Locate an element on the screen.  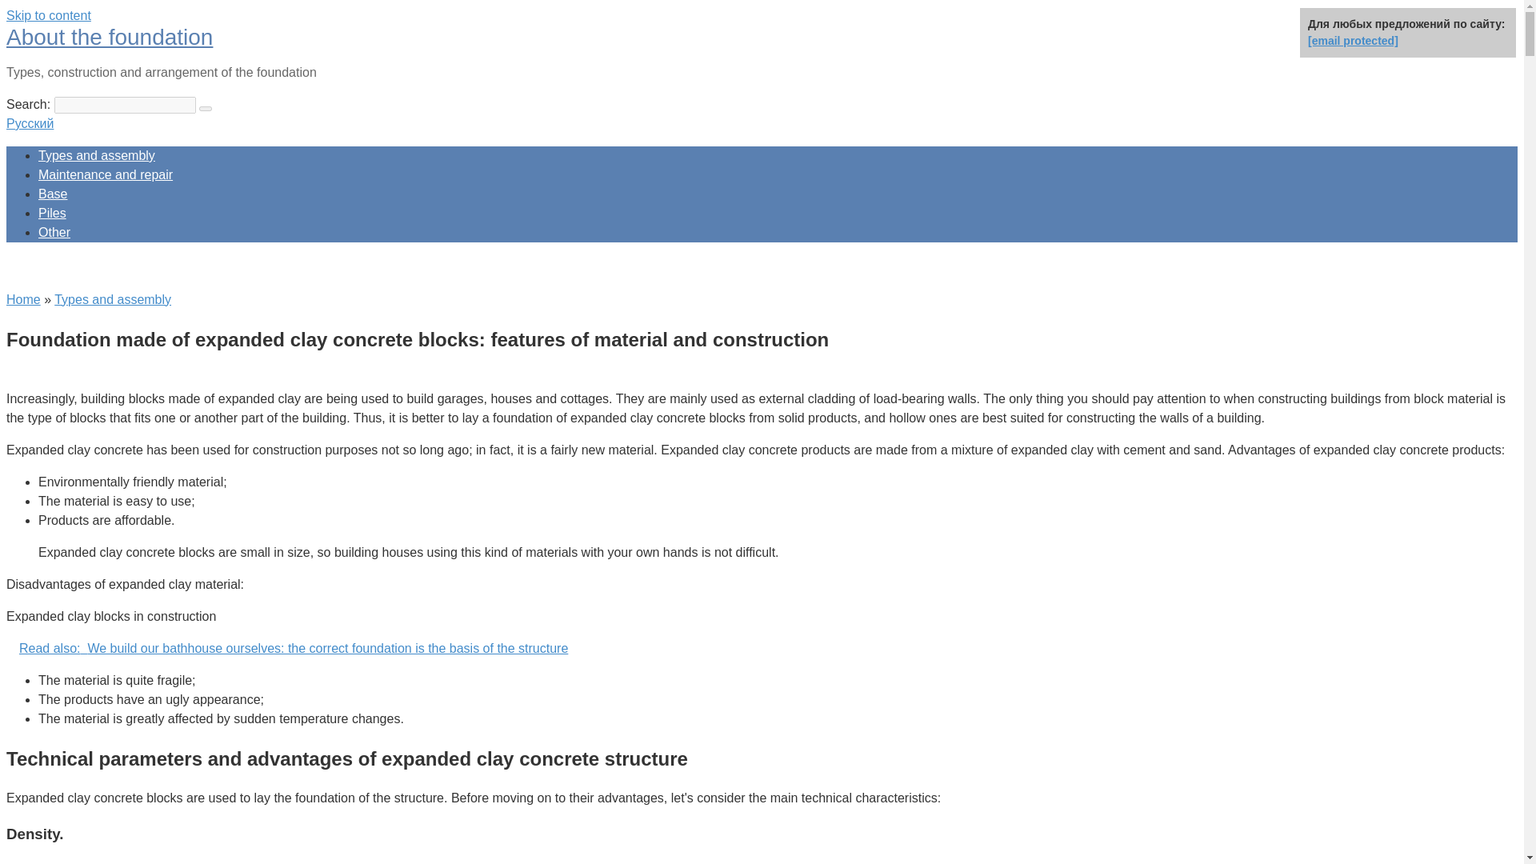
Base is located at coordinates (53, 194).